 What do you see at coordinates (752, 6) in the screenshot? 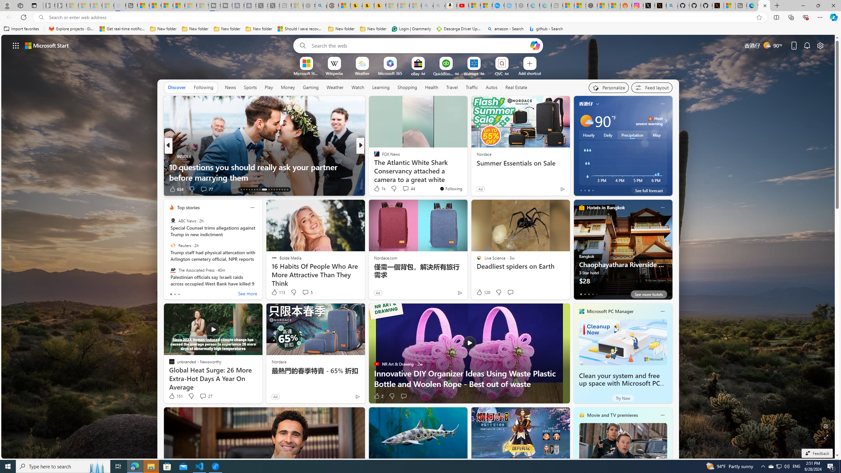
I see `Welcome to Microsoft Edge` at bounding box center [752, 6].